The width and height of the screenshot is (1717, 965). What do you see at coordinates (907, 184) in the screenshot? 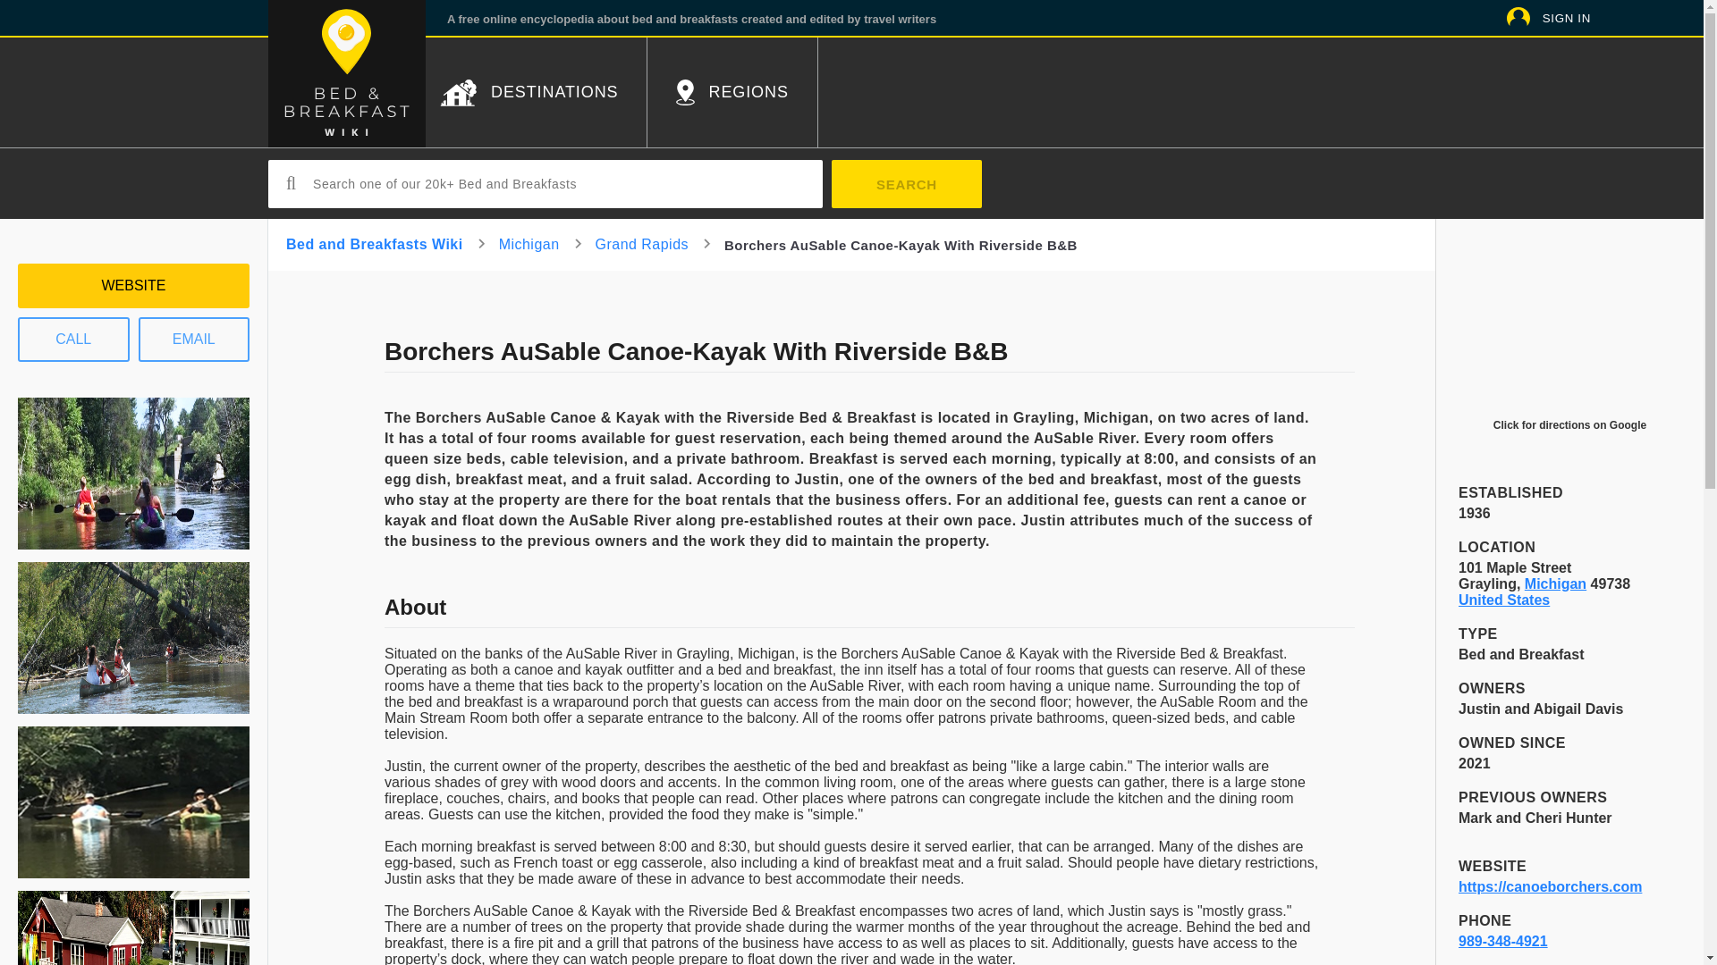
I see `SEARCH` at bounding box center [907, 184].